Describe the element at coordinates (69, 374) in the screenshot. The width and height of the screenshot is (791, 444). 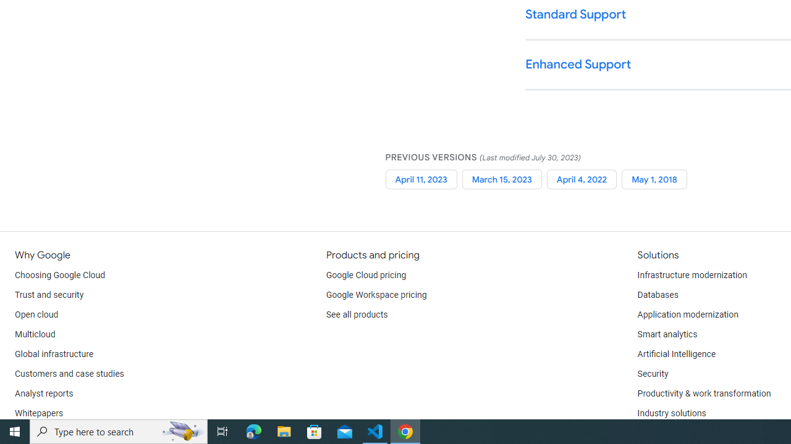
I see `Customers and case studies` at that location.